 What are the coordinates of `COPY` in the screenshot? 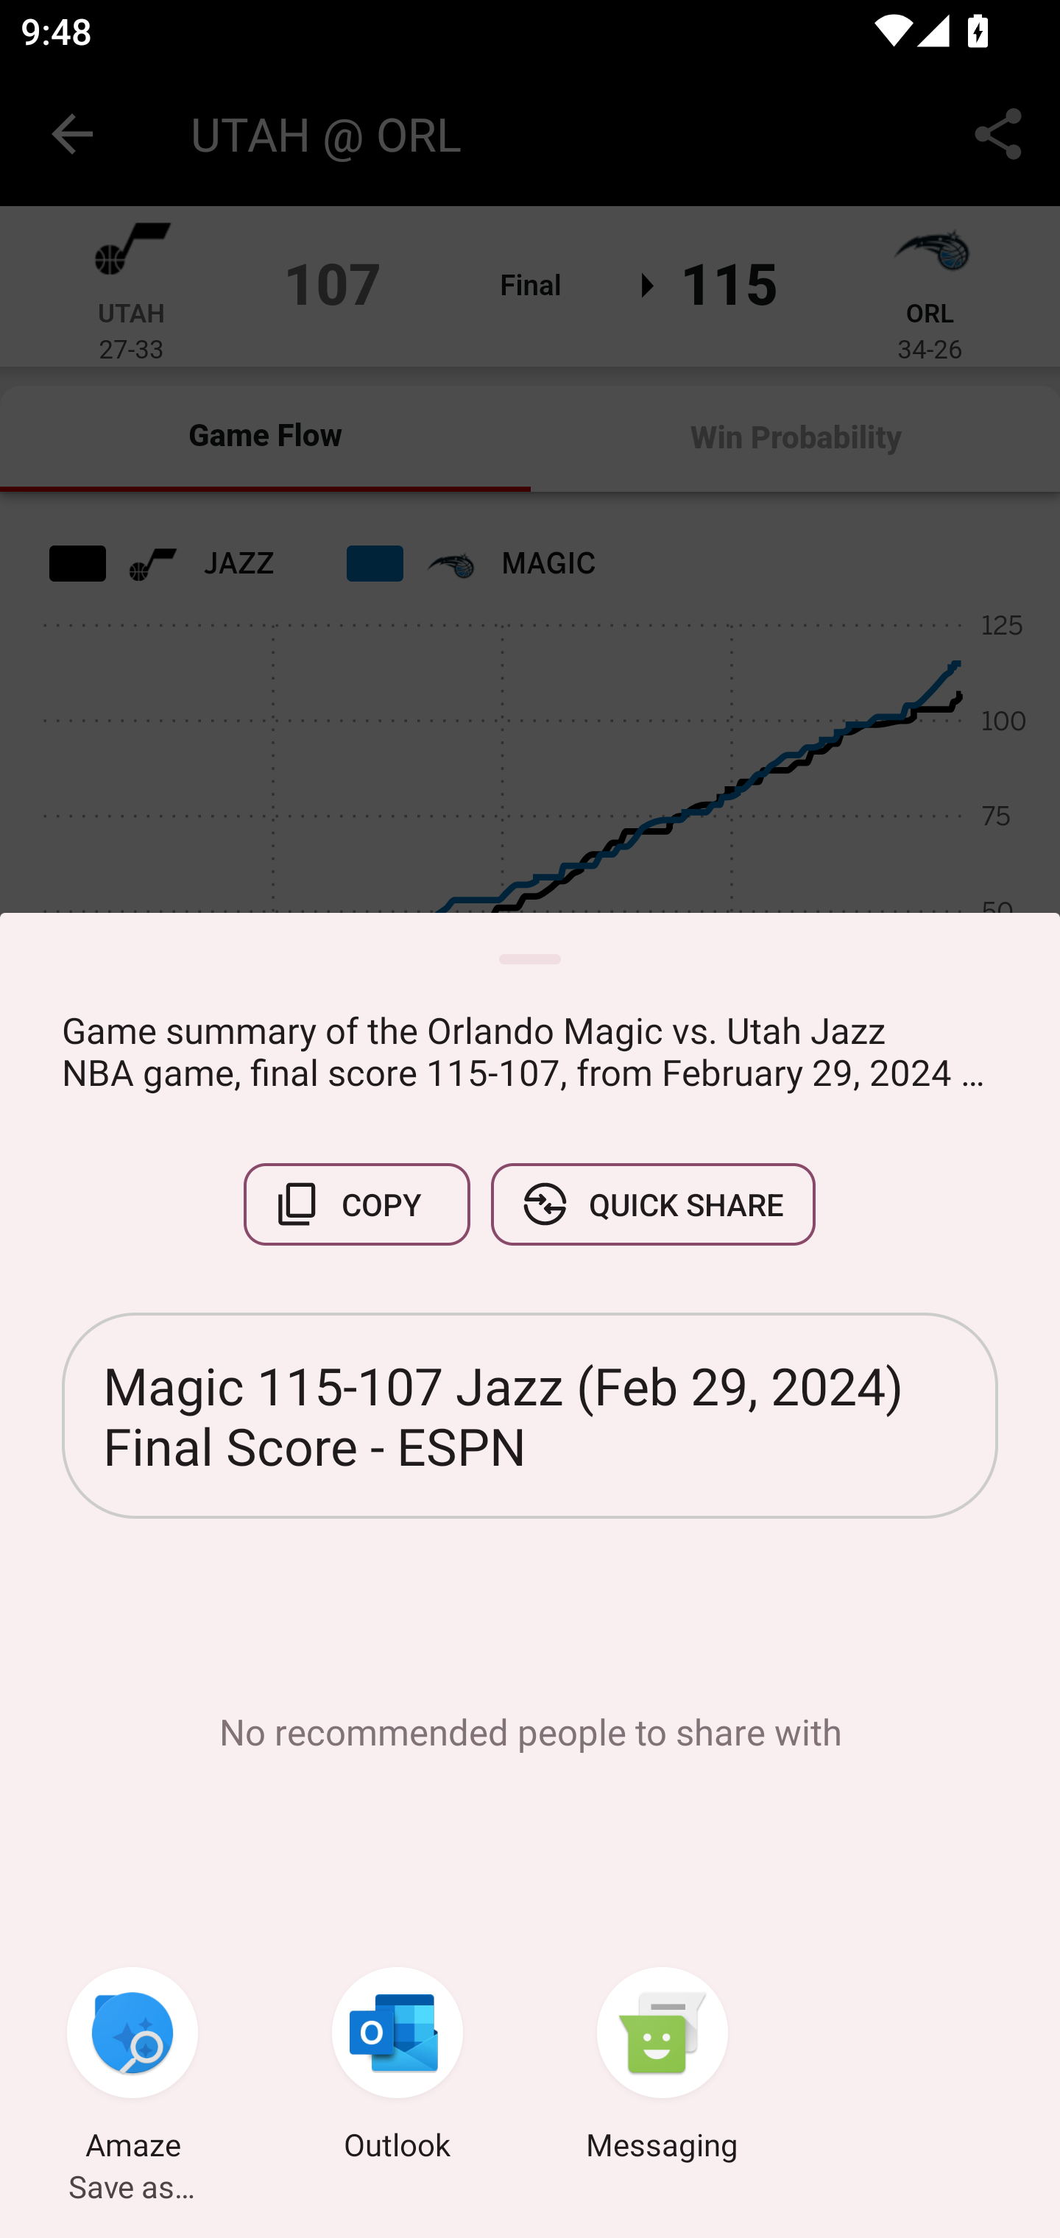 It's located at (357, 1204).